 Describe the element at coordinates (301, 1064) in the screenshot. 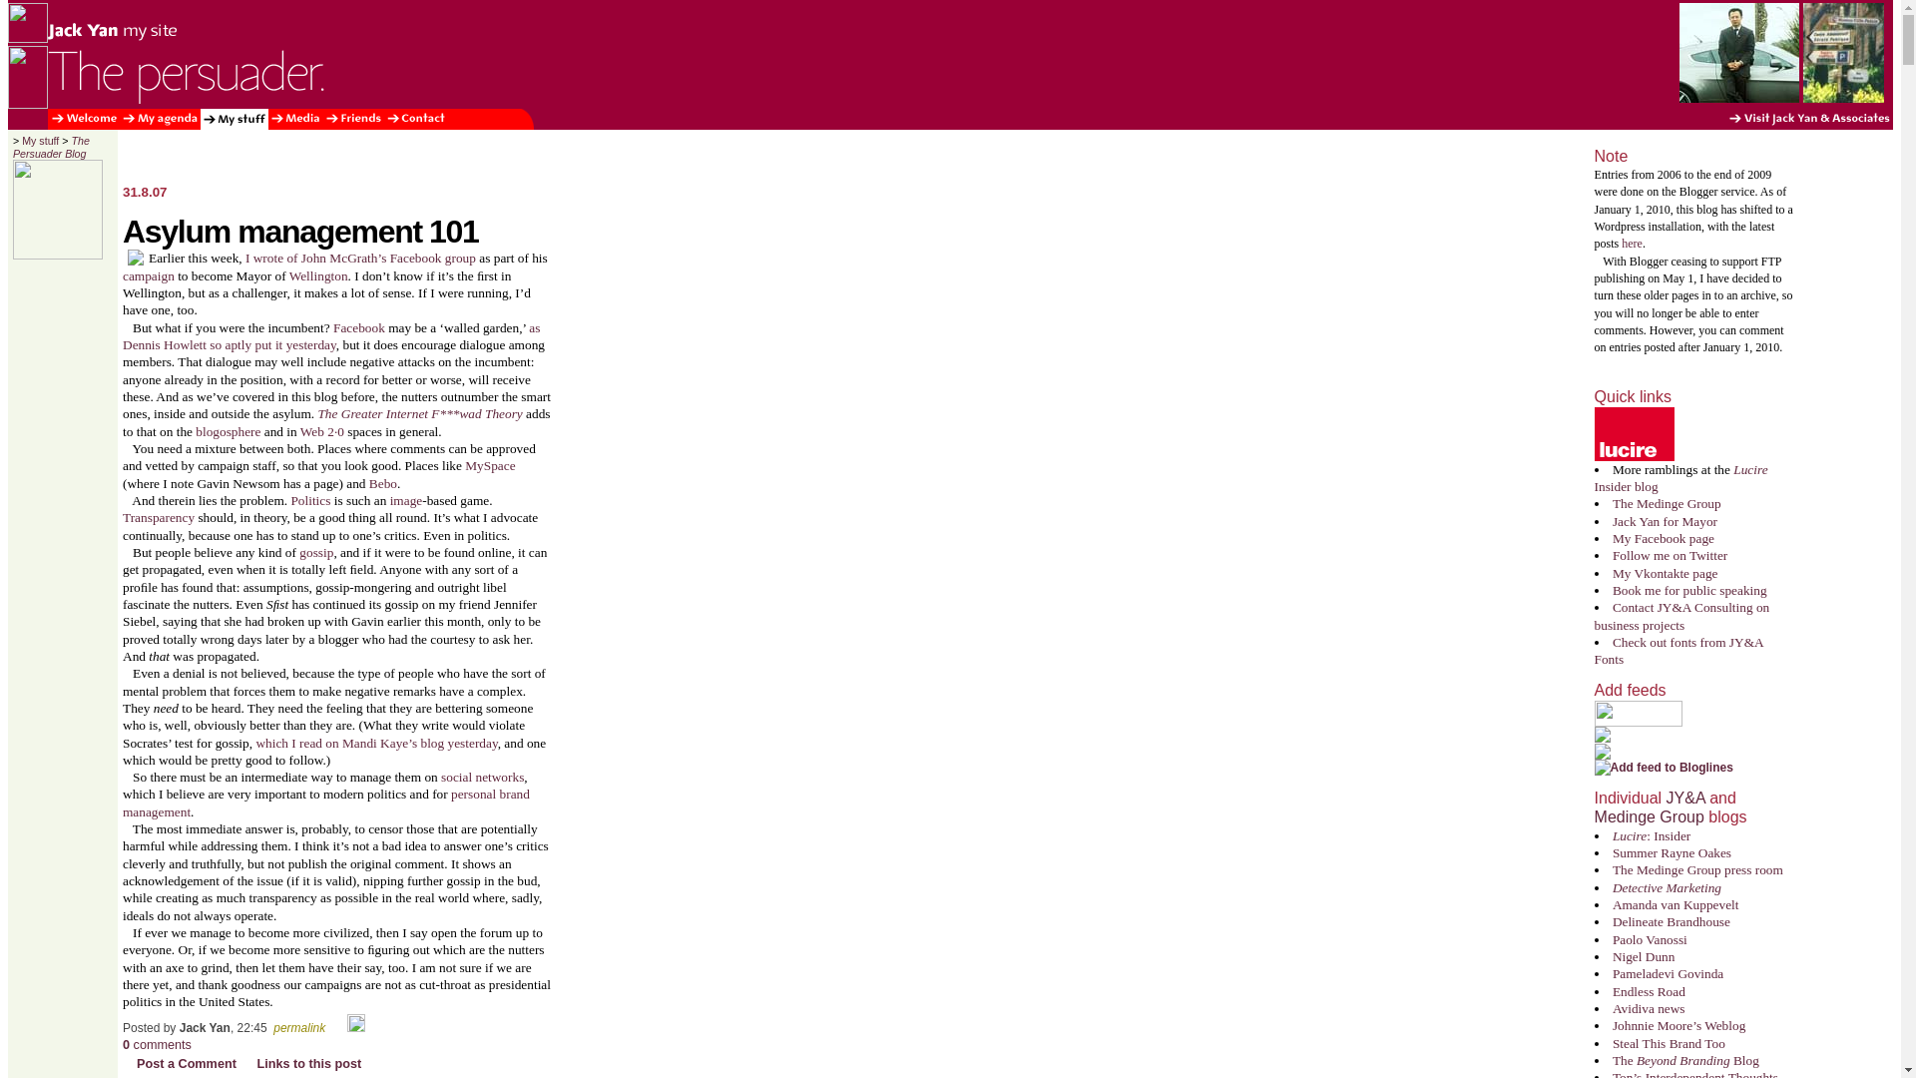

I see `Links to this post` at that location.